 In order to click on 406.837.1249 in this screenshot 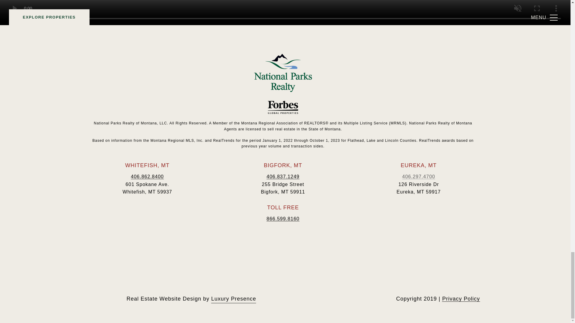, I will do `click(283, 176)`.